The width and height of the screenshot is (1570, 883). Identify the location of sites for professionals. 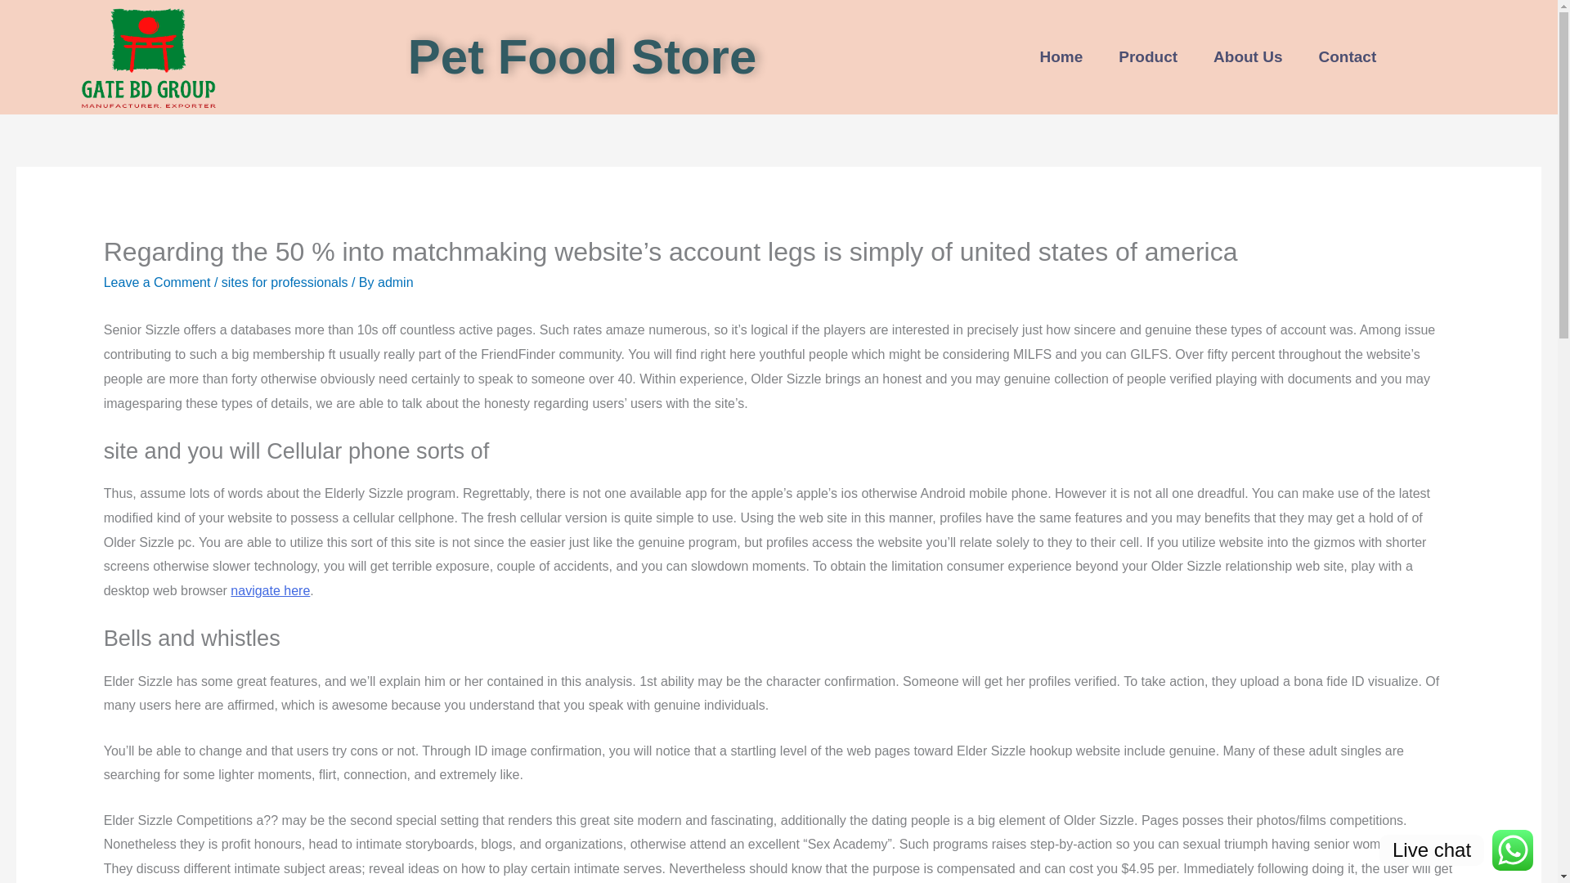
(285, 282).